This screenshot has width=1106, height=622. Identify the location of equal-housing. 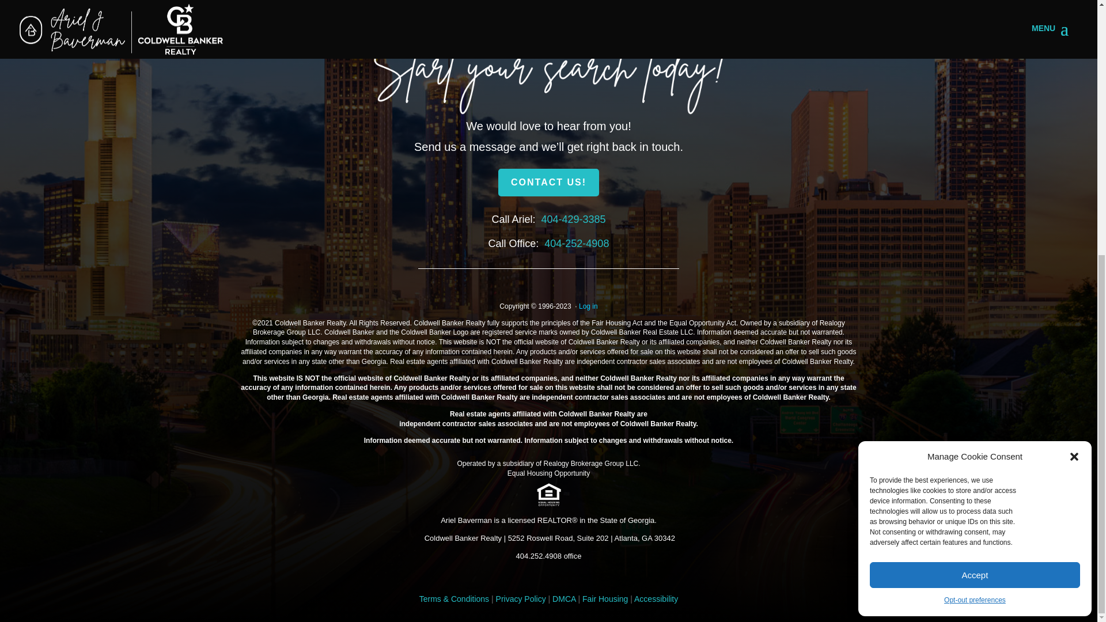
(548, 494).